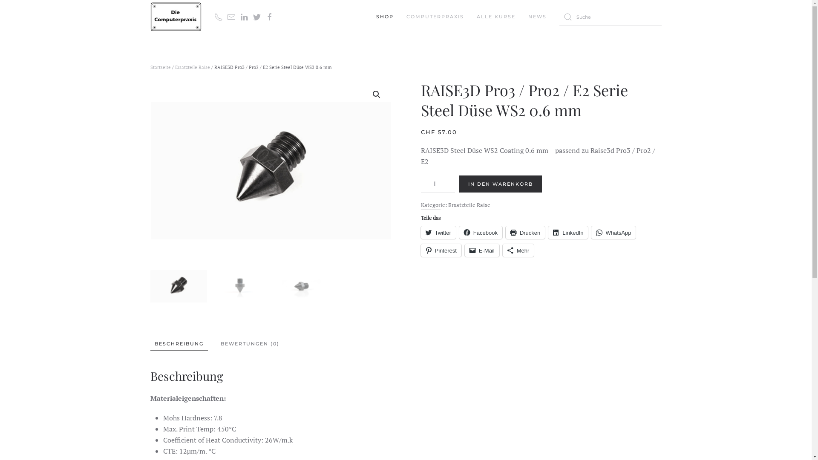  What do you see at coordinates (568, 233) in the screenshot?
I see `LinkedIn` at bounding box center [568, 233].